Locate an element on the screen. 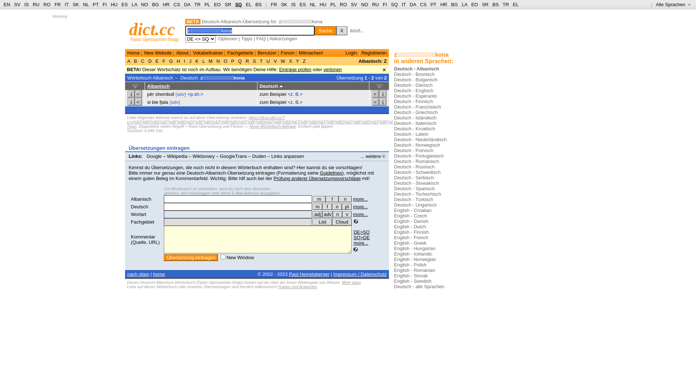  English - Croatian is located at coordinates (413, 211).